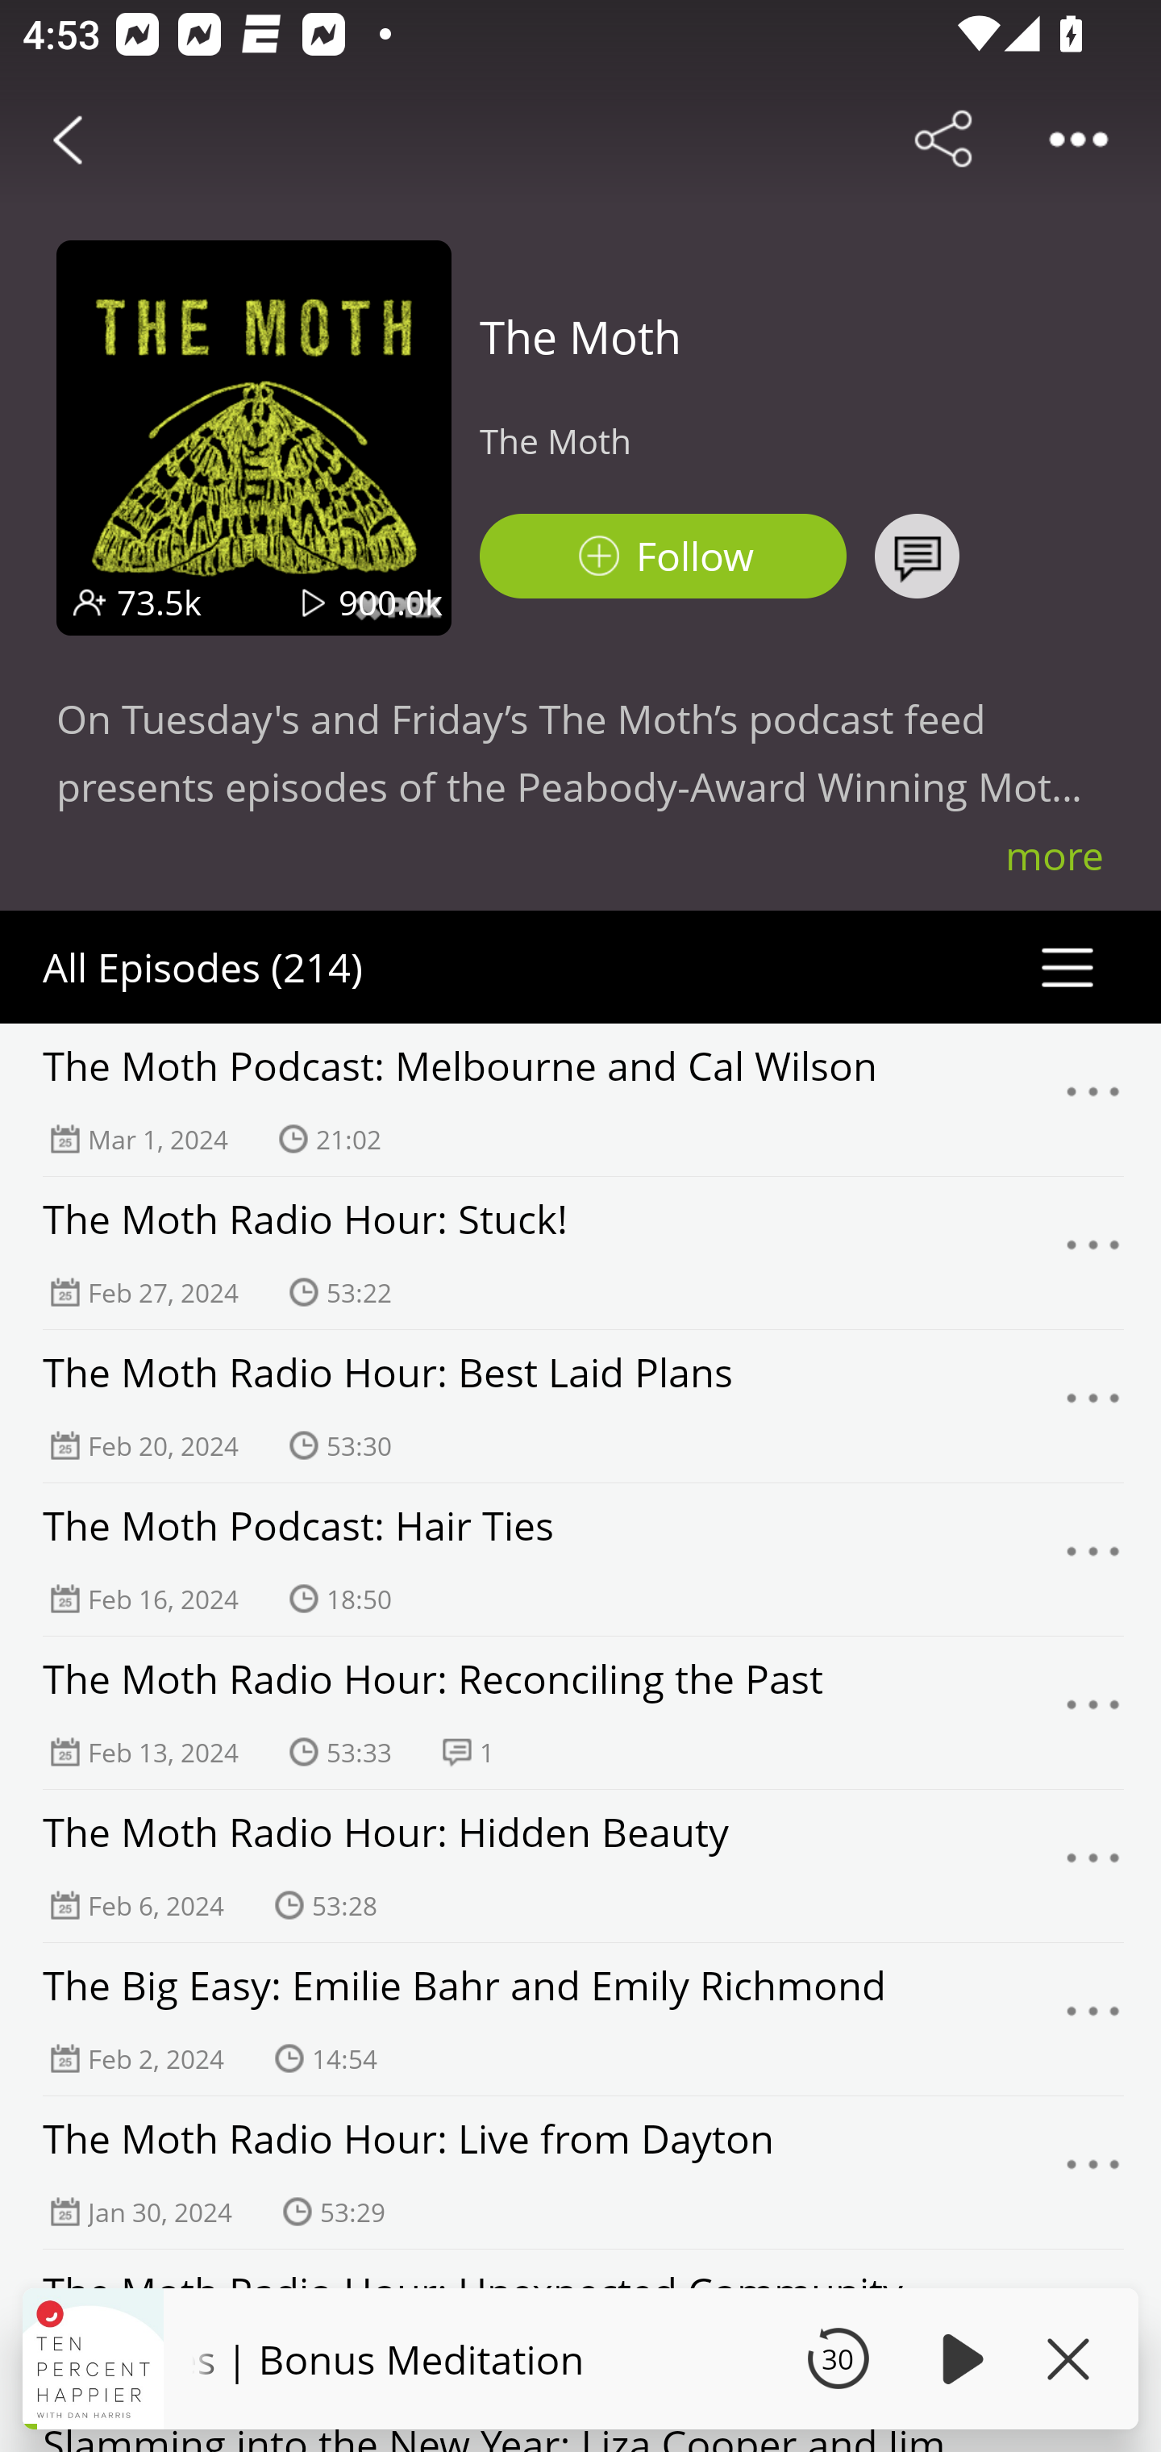 This screenshot has width=1161, height=2452. I want to click on Menu, so click(1093, 1560).